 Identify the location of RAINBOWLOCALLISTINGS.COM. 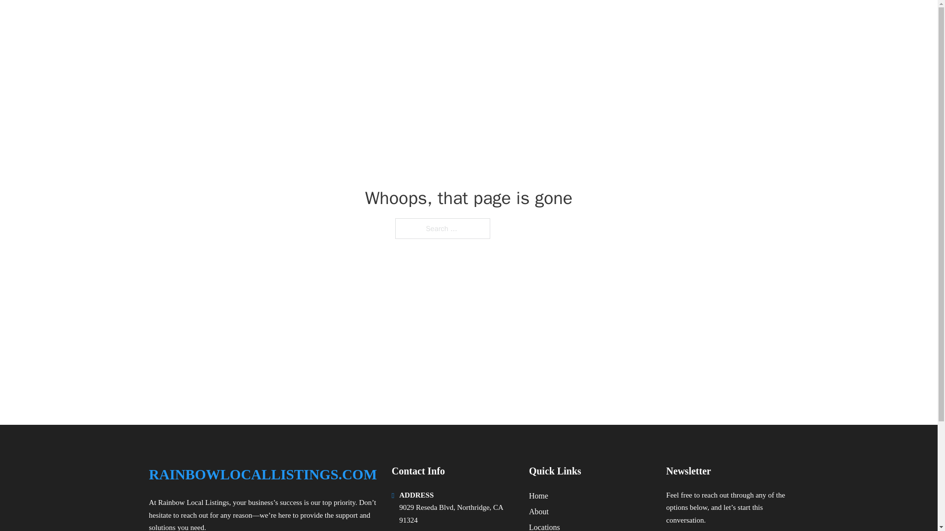
(262, 474).